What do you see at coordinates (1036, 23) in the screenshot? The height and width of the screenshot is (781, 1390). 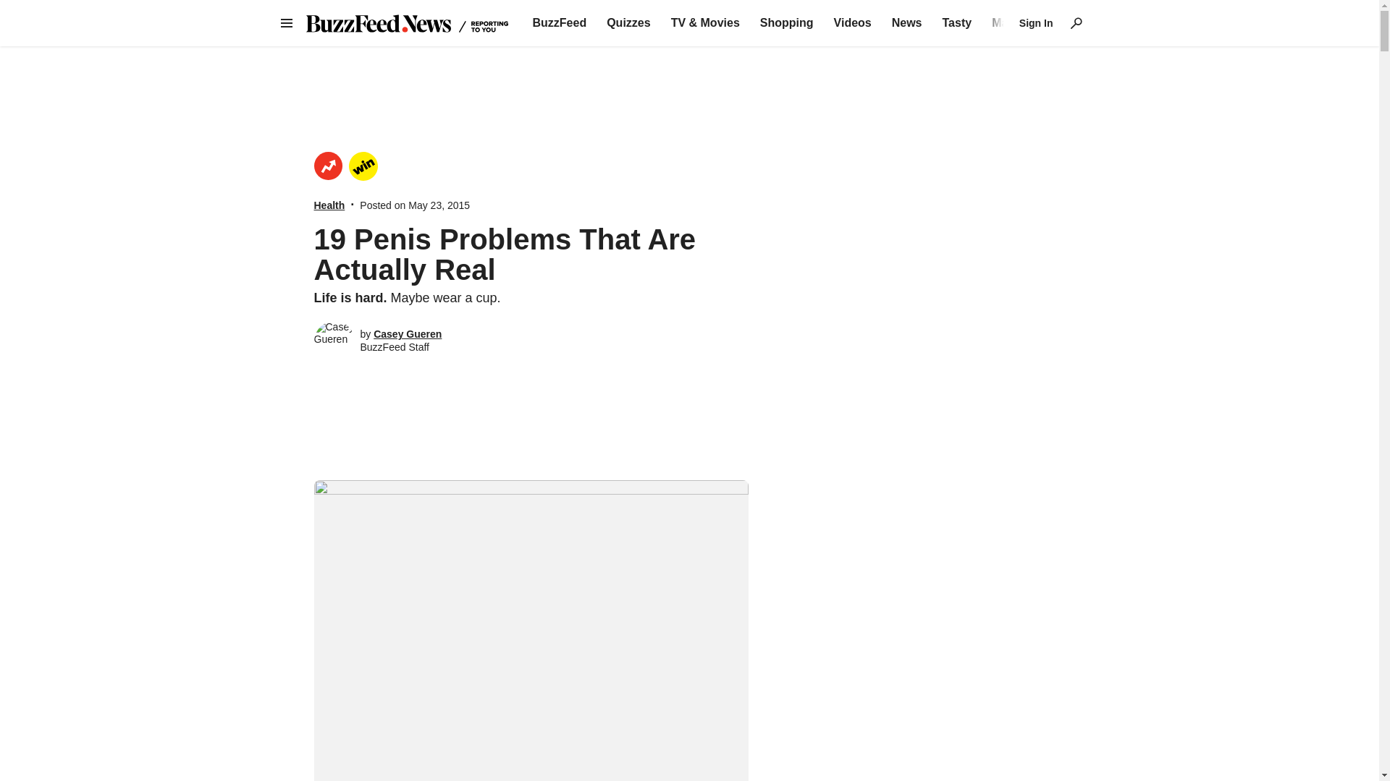 I see `Sign In` at bounding box center [1036, 23].